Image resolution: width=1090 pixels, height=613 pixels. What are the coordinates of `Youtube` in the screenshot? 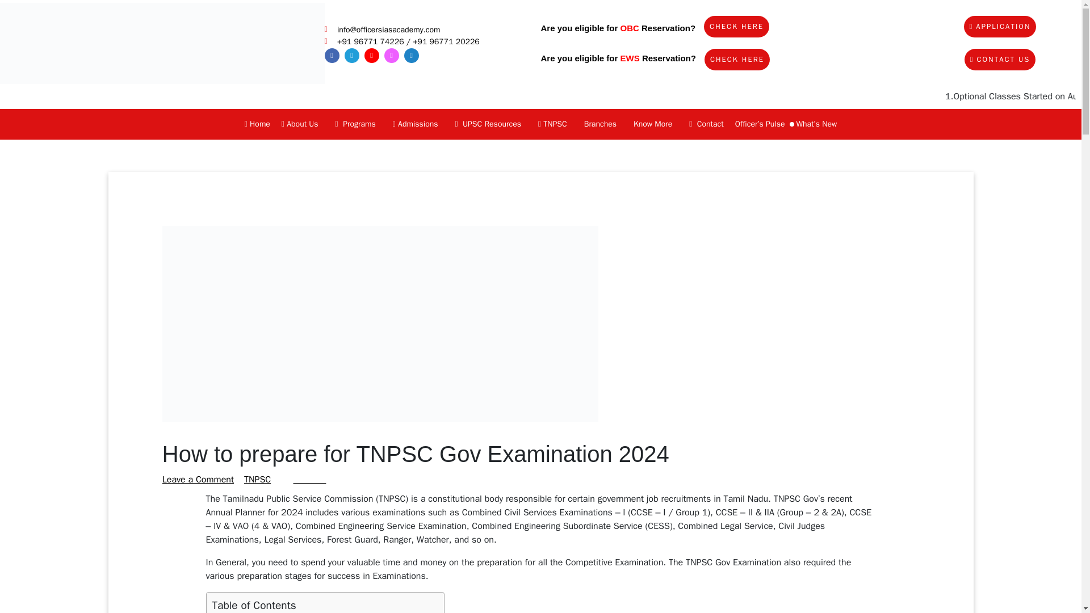 It's located at (371, 56).